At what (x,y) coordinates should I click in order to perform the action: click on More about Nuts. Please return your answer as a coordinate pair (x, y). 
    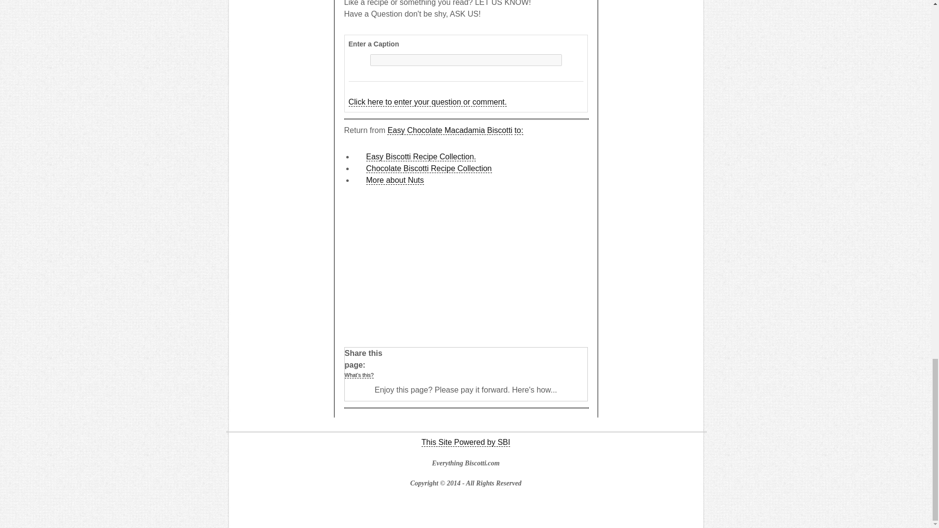
    Looking at the image, I should click on (394, 180).